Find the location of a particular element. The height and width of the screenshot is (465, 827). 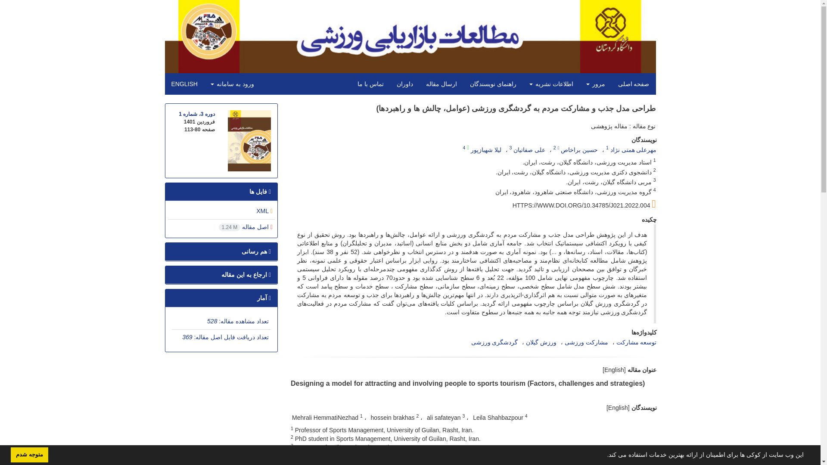

2 is located at coordinates (554, 147).